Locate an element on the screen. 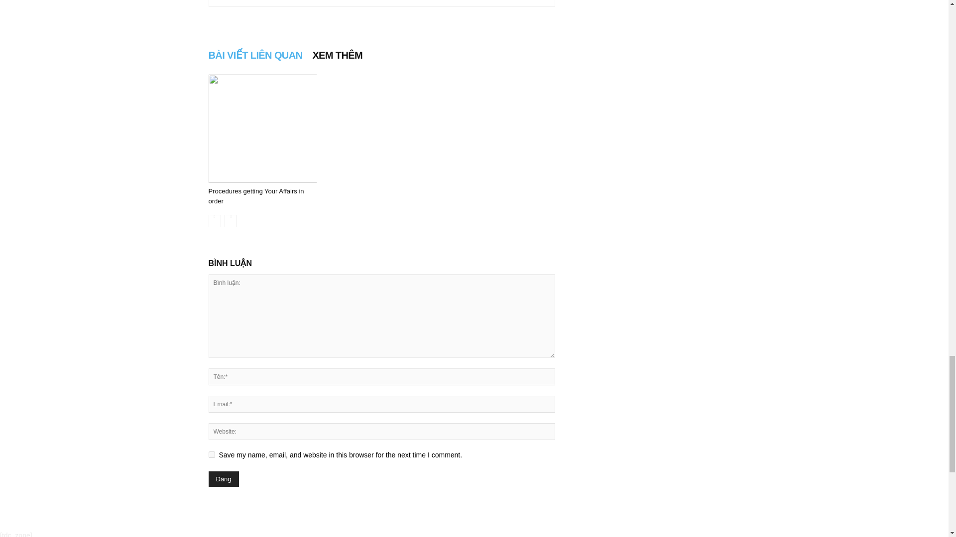 The image size is (956, 537). yes is located at coordinates (211, 454).